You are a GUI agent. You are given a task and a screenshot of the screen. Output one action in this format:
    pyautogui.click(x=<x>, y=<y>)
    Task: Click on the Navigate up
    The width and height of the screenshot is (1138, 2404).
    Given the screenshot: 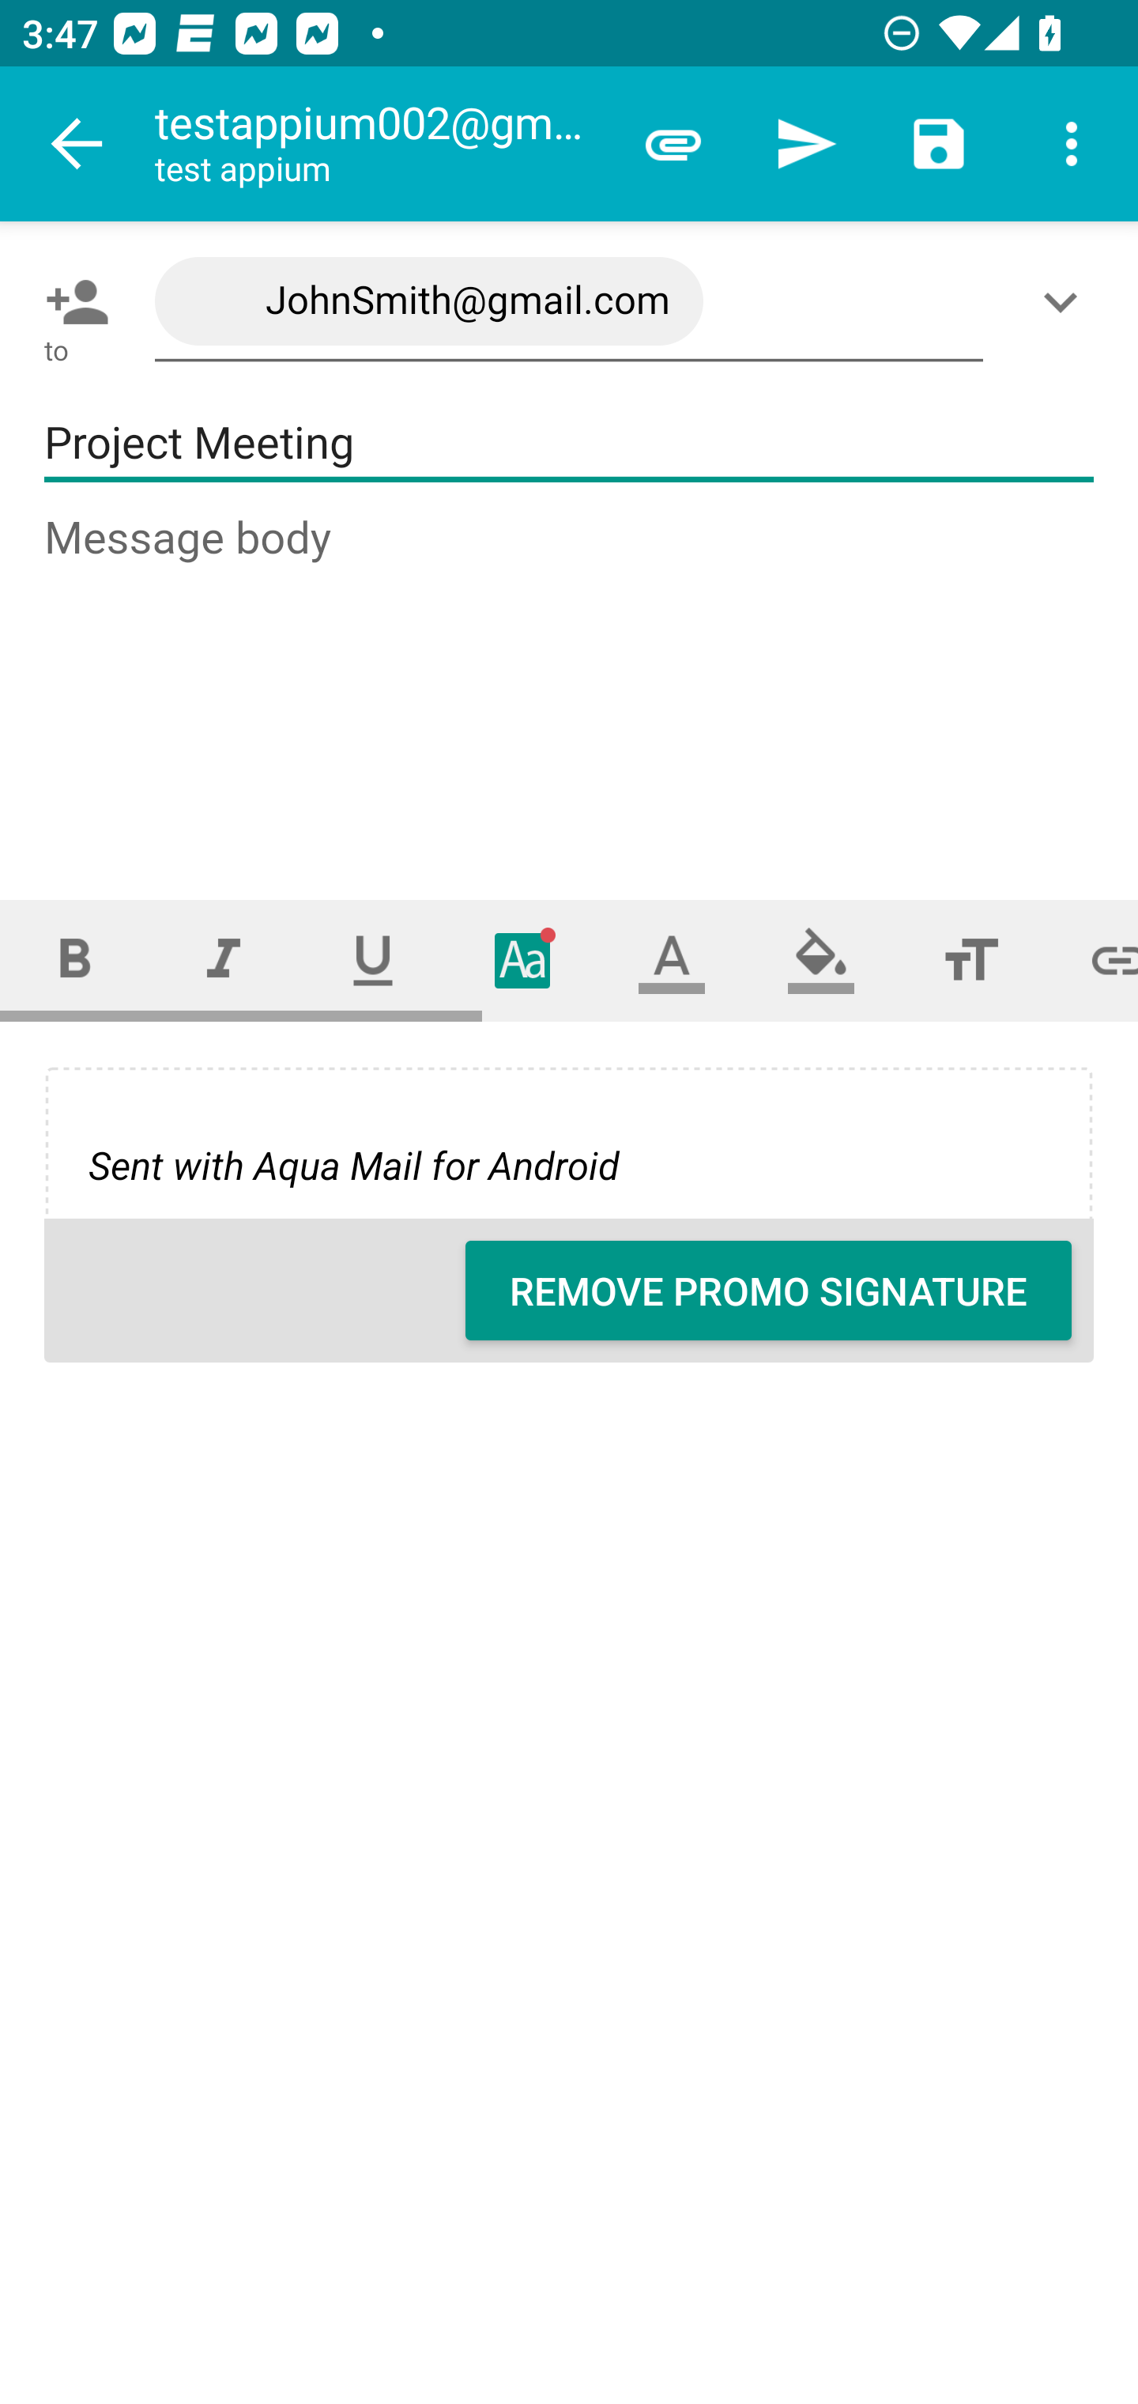 What is the action you would take?
    pyautogui.click(x=77, y=144)
    